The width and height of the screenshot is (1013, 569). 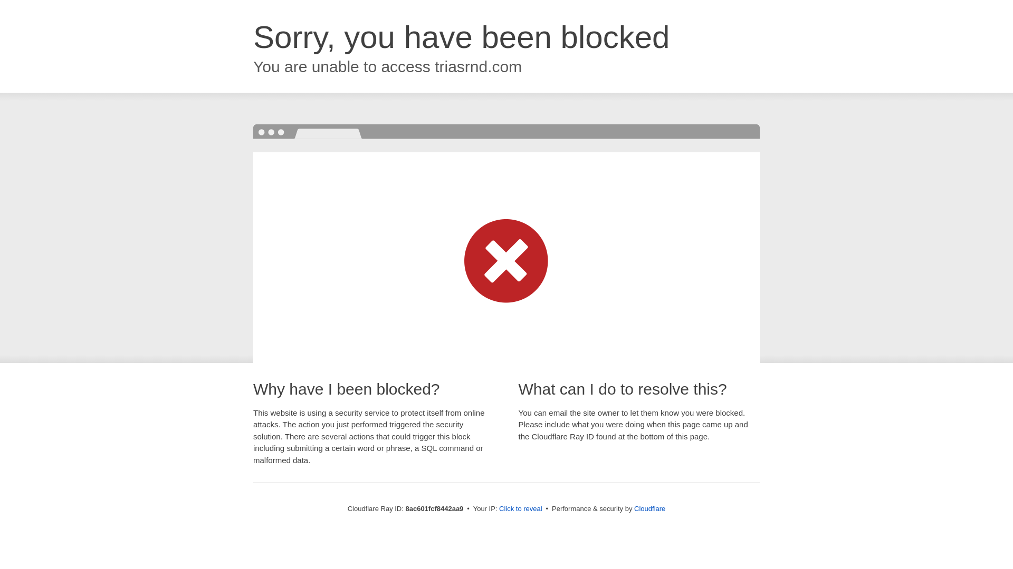 I want to click on Cloudflare, so click(x=649, y=508).